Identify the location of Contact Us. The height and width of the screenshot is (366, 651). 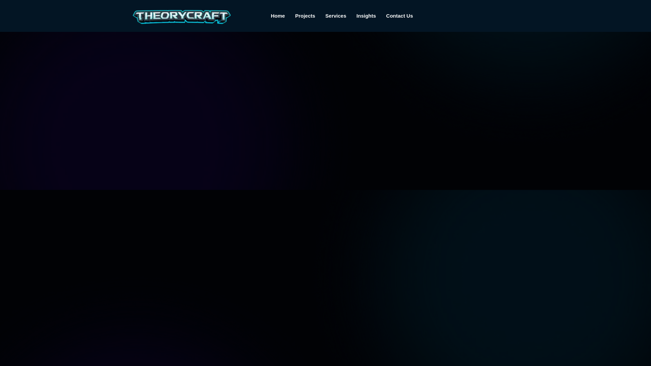
(399, 16).